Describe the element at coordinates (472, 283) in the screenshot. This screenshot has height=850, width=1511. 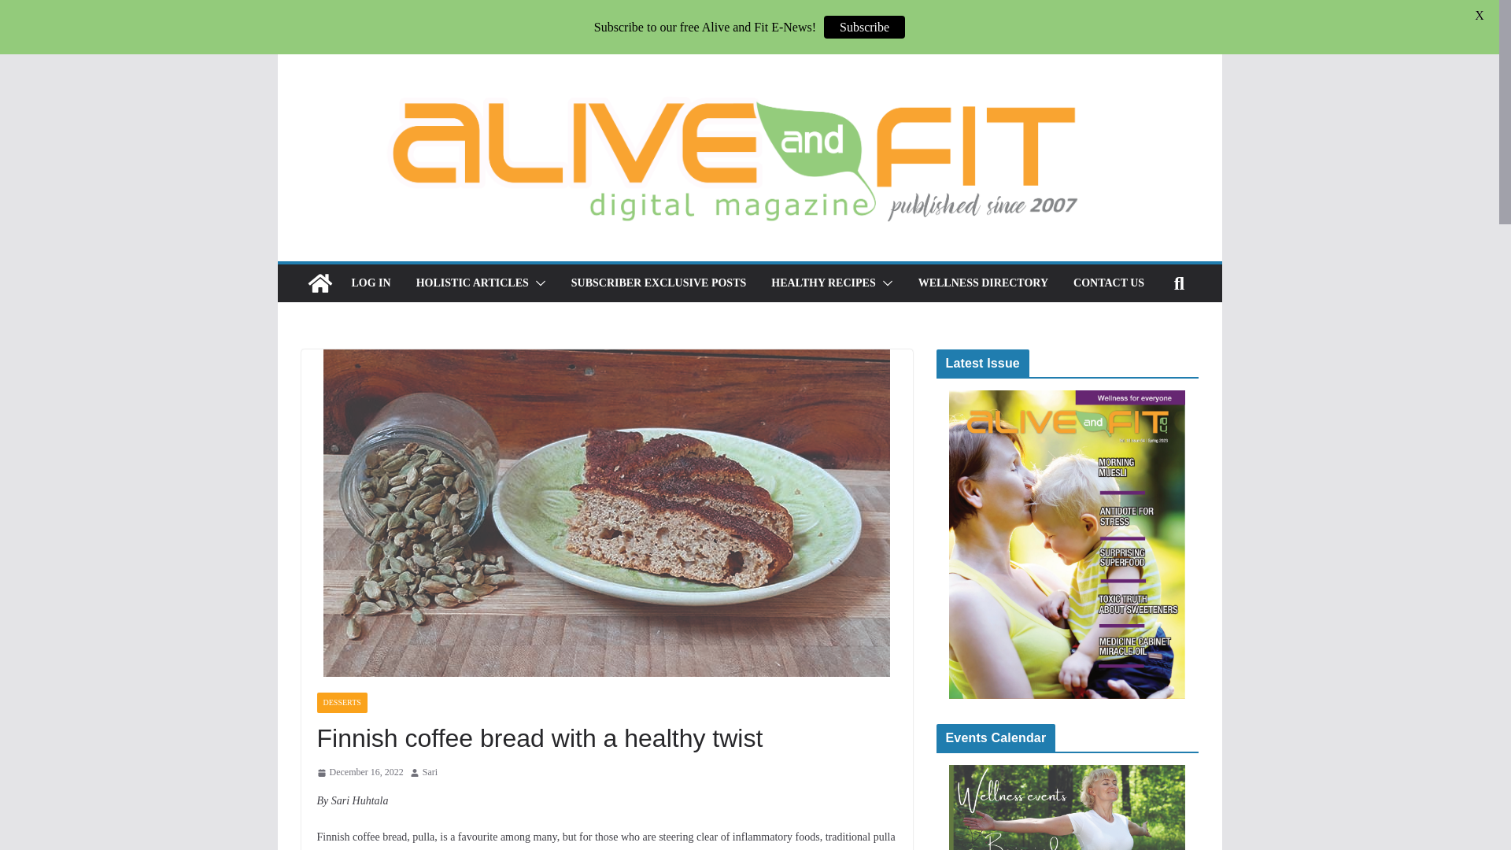
I see `HOLISTIC ARTICLES` at that location.